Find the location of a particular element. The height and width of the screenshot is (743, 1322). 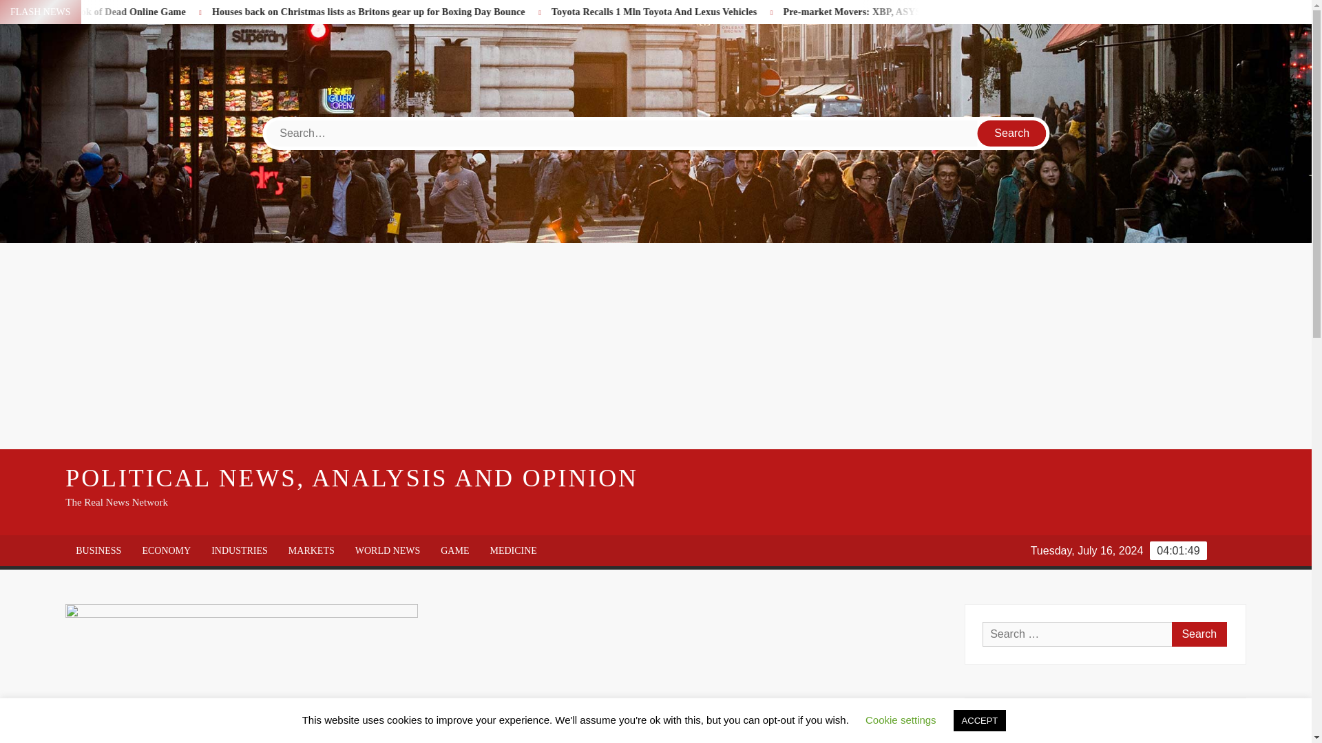

Toyota Recalls 1 Mln Toyota And Lexus Vehicles is located at coordinates (754, 11).